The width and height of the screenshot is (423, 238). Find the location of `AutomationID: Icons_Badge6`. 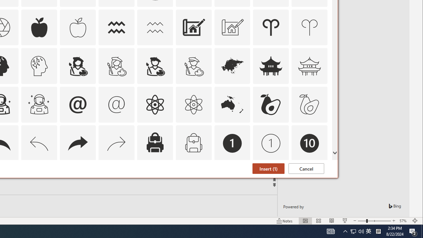

AutomationID: Icons_Badge6 is located at coordinates (39, 182).